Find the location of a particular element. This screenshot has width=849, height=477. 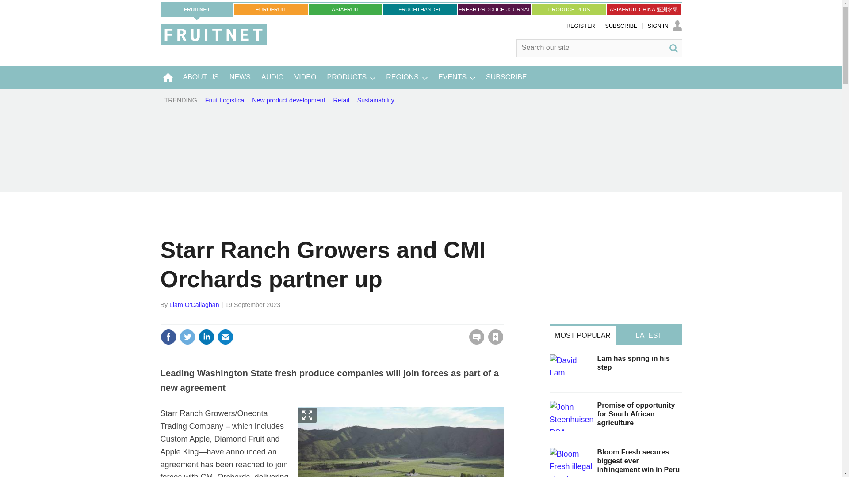

Share this on Twitter is located at coordinates (187, 337).